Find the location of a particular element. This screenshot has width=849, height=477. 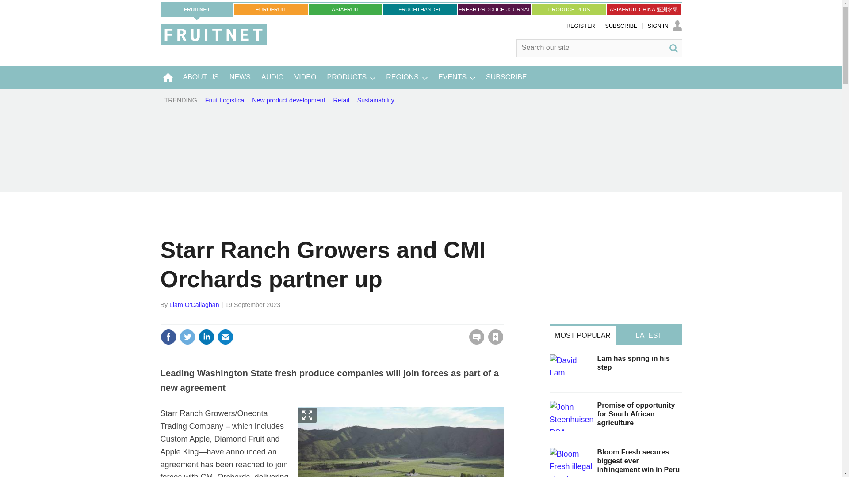

Share this on Twitter is located at coordinates (187, 337).